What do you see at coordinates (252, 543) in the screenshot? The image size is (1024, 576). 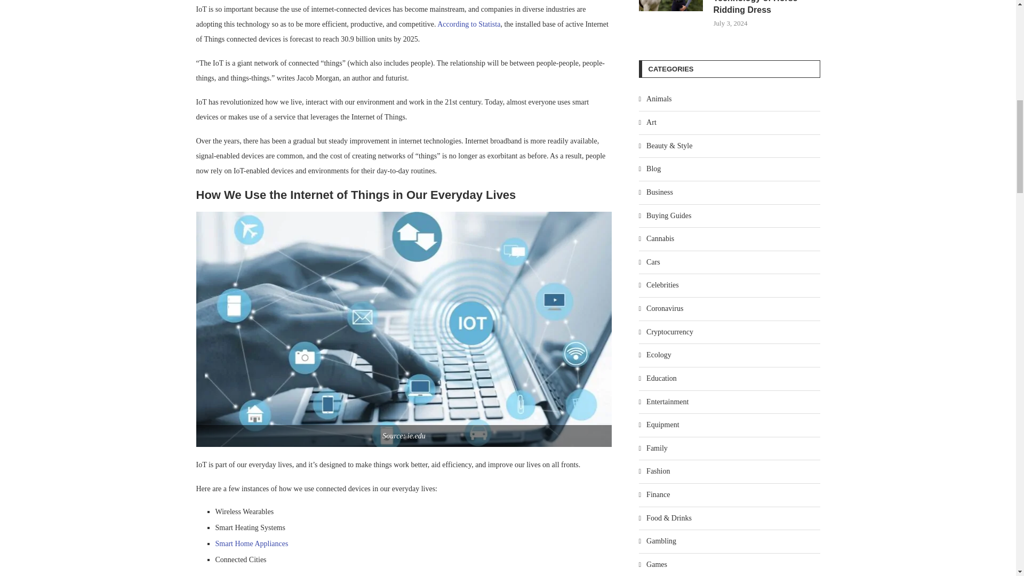 I see `Smart Home Appliances` at bounding box center [252, 543].